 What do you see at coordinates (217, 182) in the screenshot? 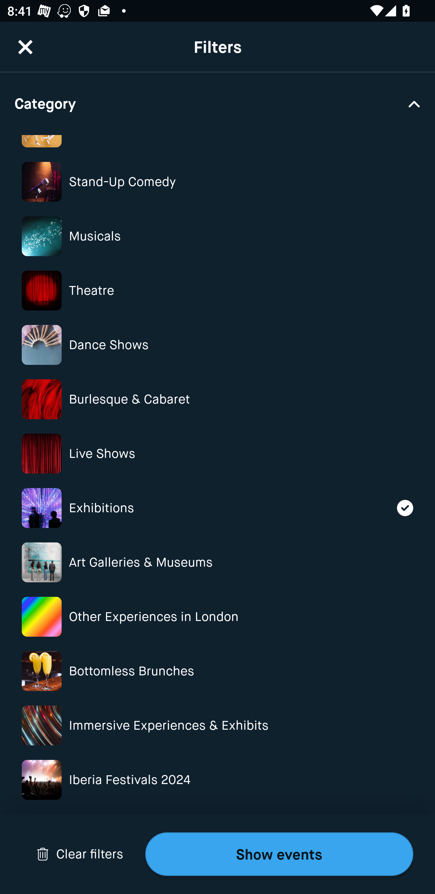
I see `Category Image Stand-Up Comedy` at bounding box center [217, 182].